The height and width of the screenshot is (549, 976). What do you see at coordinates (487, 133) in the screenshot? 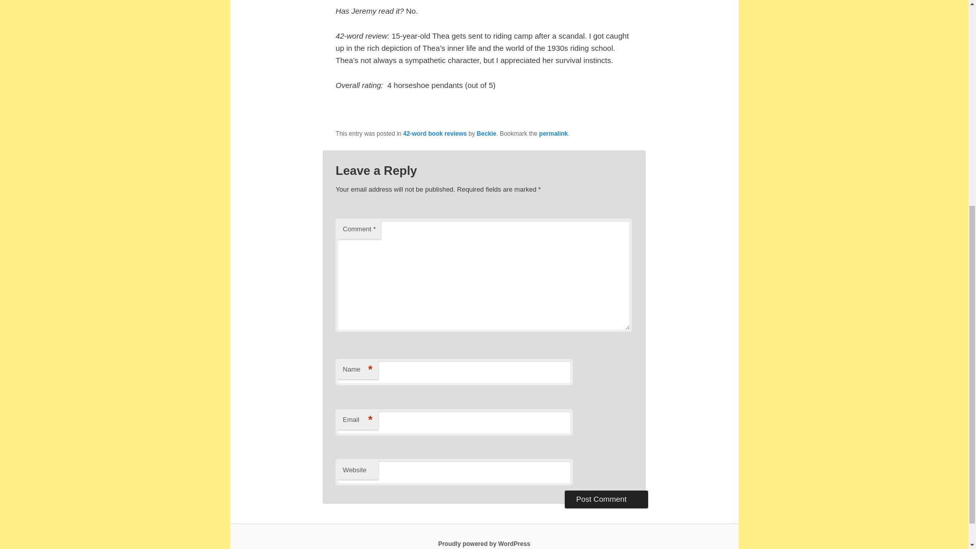
I see `Beckie` at bounding box center [487, 133].